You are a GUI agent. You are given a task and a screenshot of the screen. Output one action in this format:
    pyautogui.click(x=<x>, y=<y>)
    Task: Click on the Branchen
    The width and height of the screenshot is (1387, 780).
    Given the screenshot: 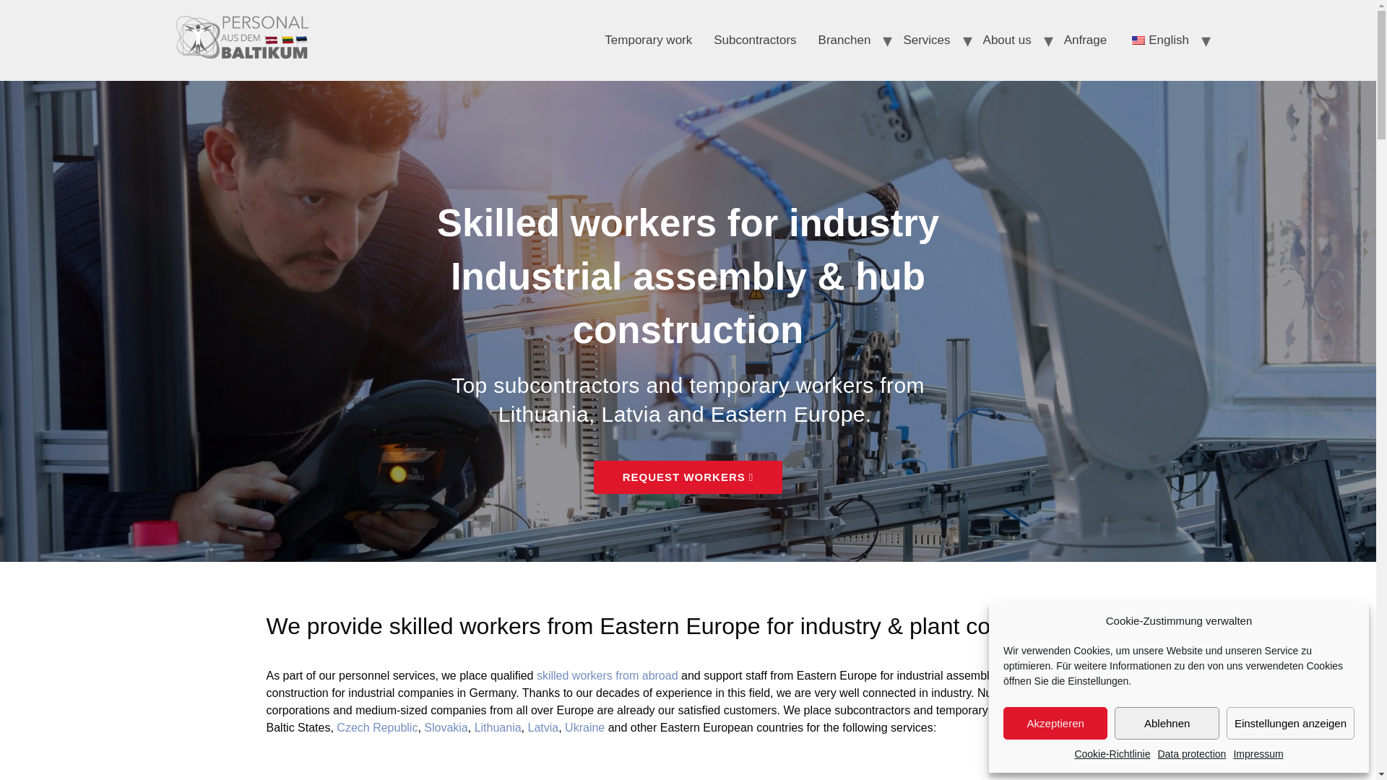 What is the action you would take?
    pyautogui.click(x=844, y=40)
    